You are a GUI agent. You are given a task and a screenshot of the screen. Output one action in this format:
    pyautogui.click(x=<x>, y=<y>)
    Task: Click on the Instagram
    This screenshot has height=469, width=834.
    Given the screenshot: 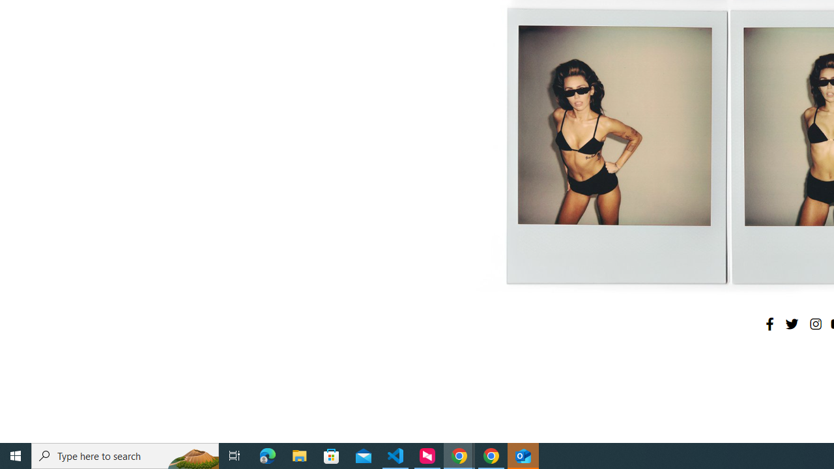 What is the action you would take?
    pyautogui.click(x=815, y=324)
    